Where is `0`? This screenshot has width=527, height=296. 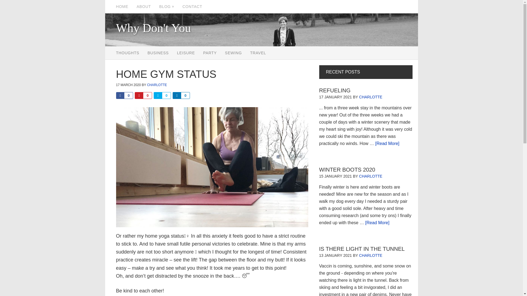 0 is located at coordinates (181, 95).